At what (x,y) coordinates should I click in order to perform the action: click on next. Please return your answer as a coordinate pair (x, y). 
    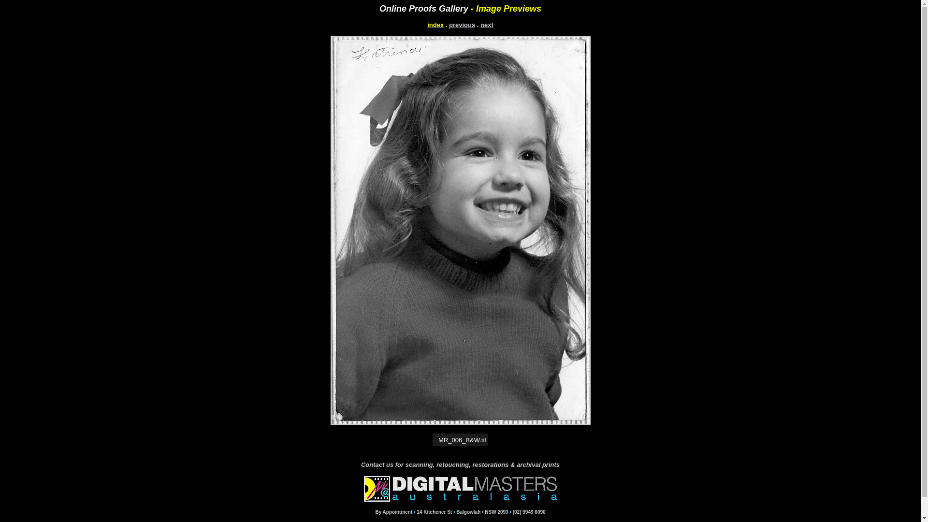
    Looking at the image, I should click on (487, 25).